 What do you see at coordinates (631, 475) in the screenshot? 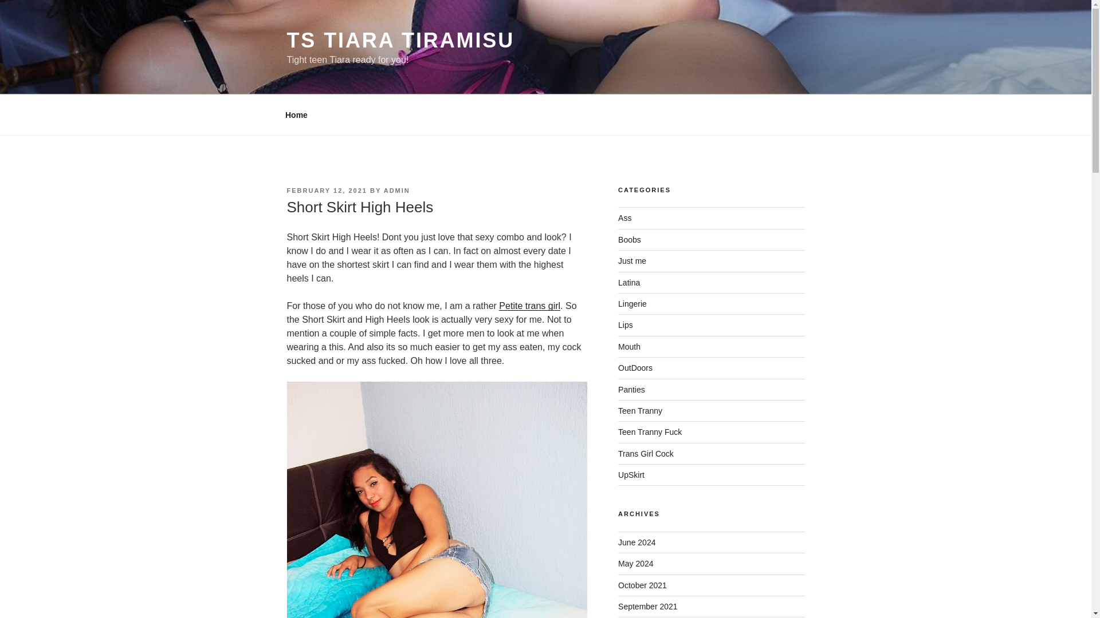
I see `UpSkirt` at bounding box center [631, 475].